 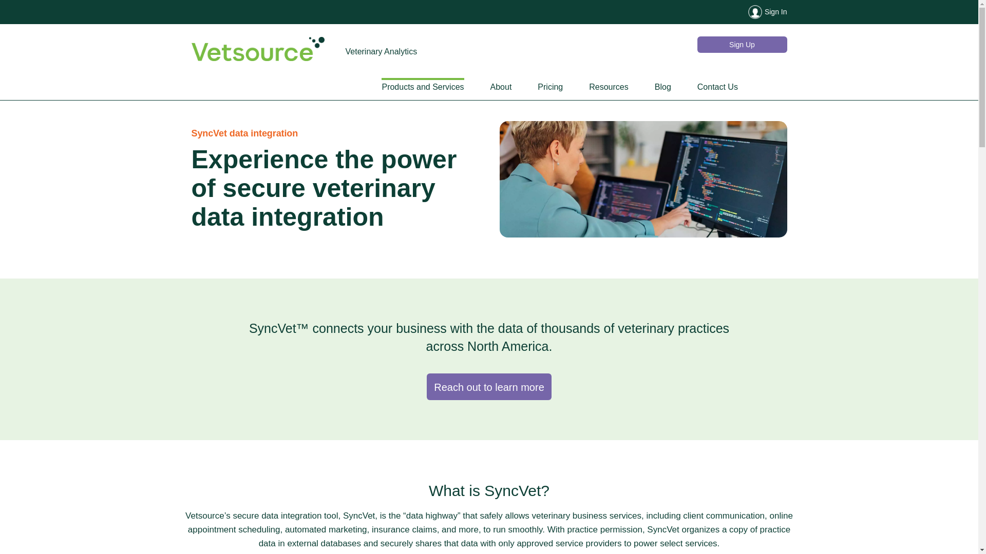 I want to click on Pricing, so click(x=550, y=87).